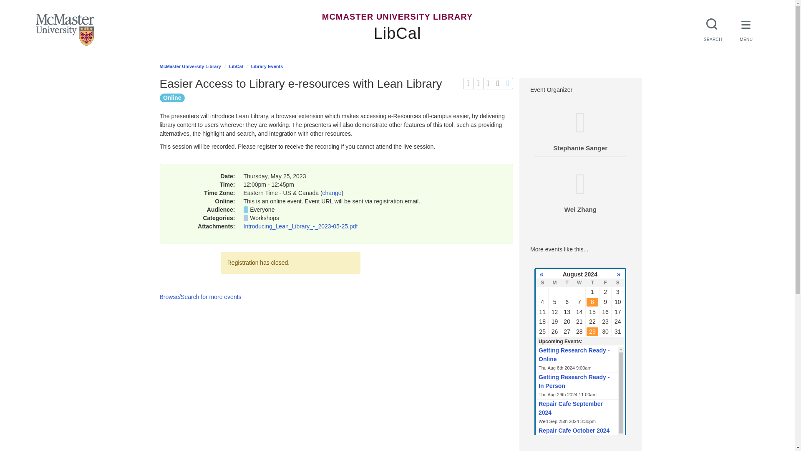 This screenshot has width=801, height=451. Describe the element at coordinates (397, 17) in the screenshot. I see `MCMASTER UNIVERSITY LIBRARY` at that location.